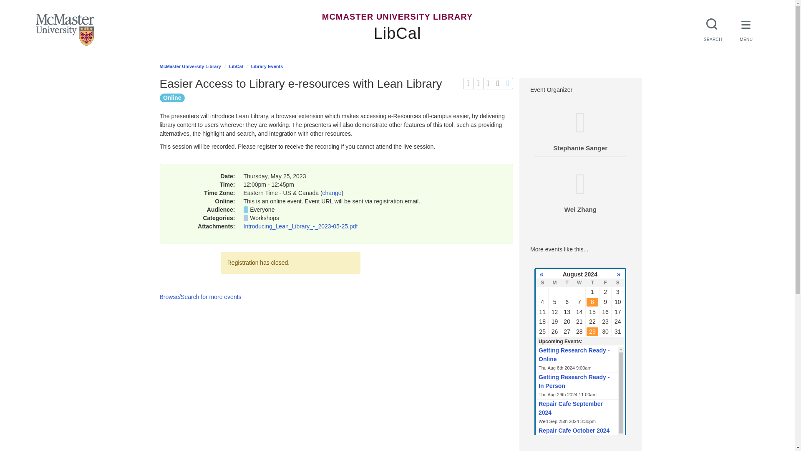 This screenshot has width=801, height=451. Describe the element at coordinates (397, 17) in the screenshot. I see `MCMASTER UNIVERSITY LIBRARY` at that location.